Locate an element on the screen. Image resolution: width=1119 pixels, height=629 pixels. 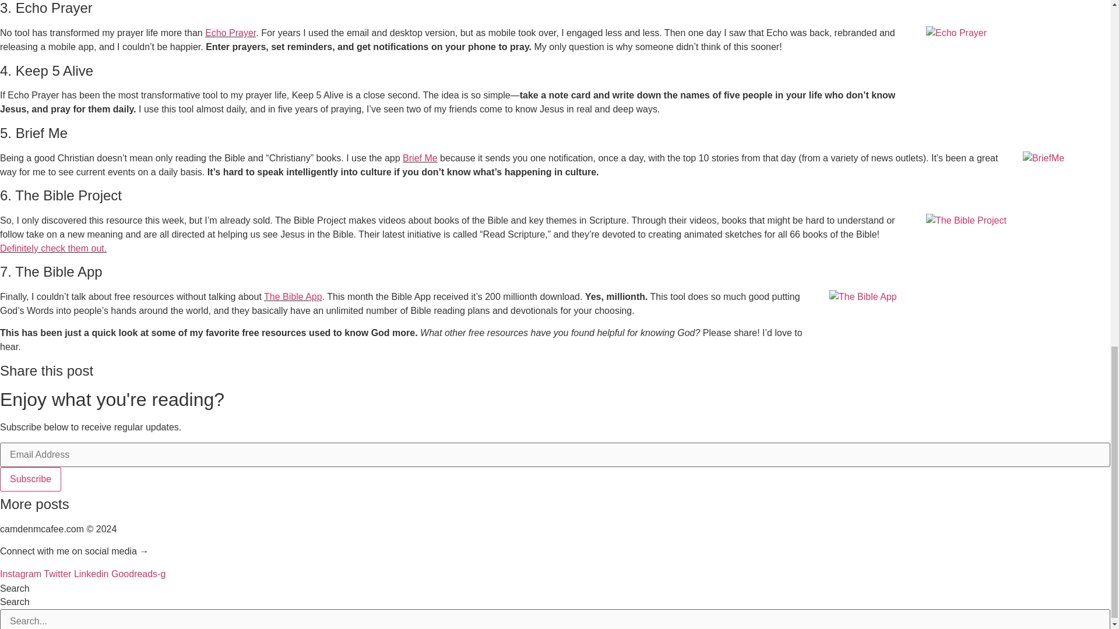
Definitely check them out. is located at coordinates (53, 248).